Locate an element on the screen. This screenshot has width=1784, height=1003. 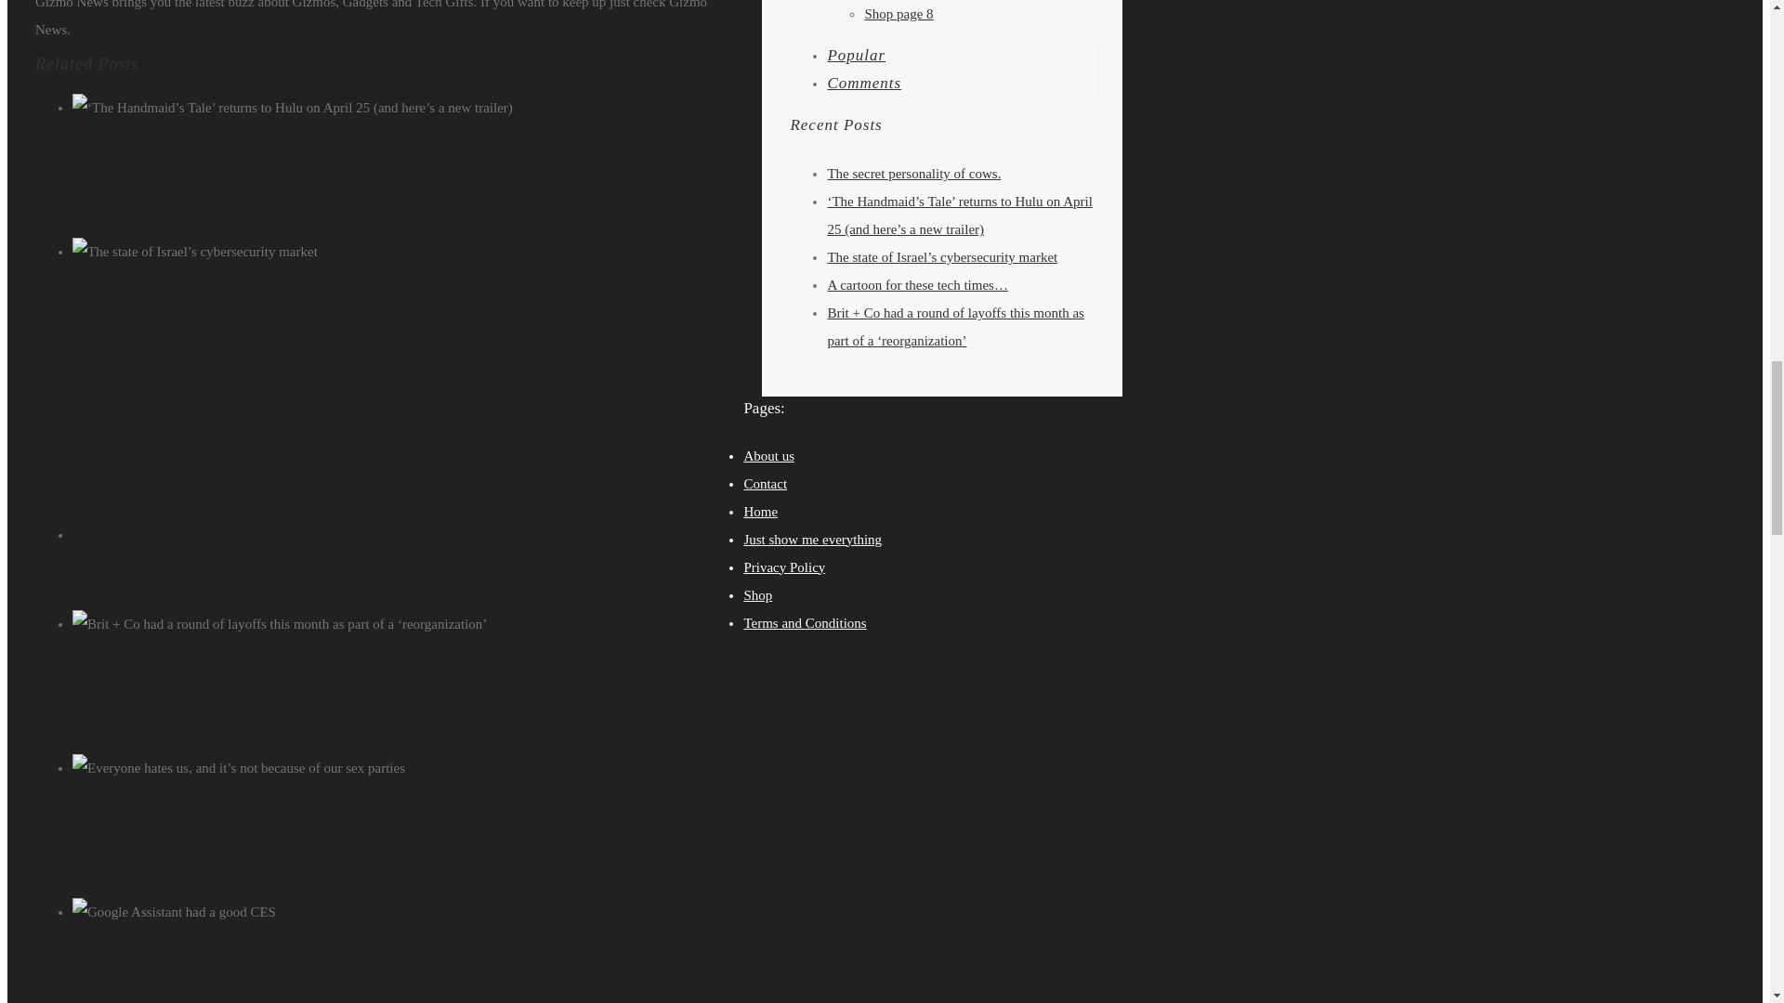
Gallery is located at coordinates (428, 163).